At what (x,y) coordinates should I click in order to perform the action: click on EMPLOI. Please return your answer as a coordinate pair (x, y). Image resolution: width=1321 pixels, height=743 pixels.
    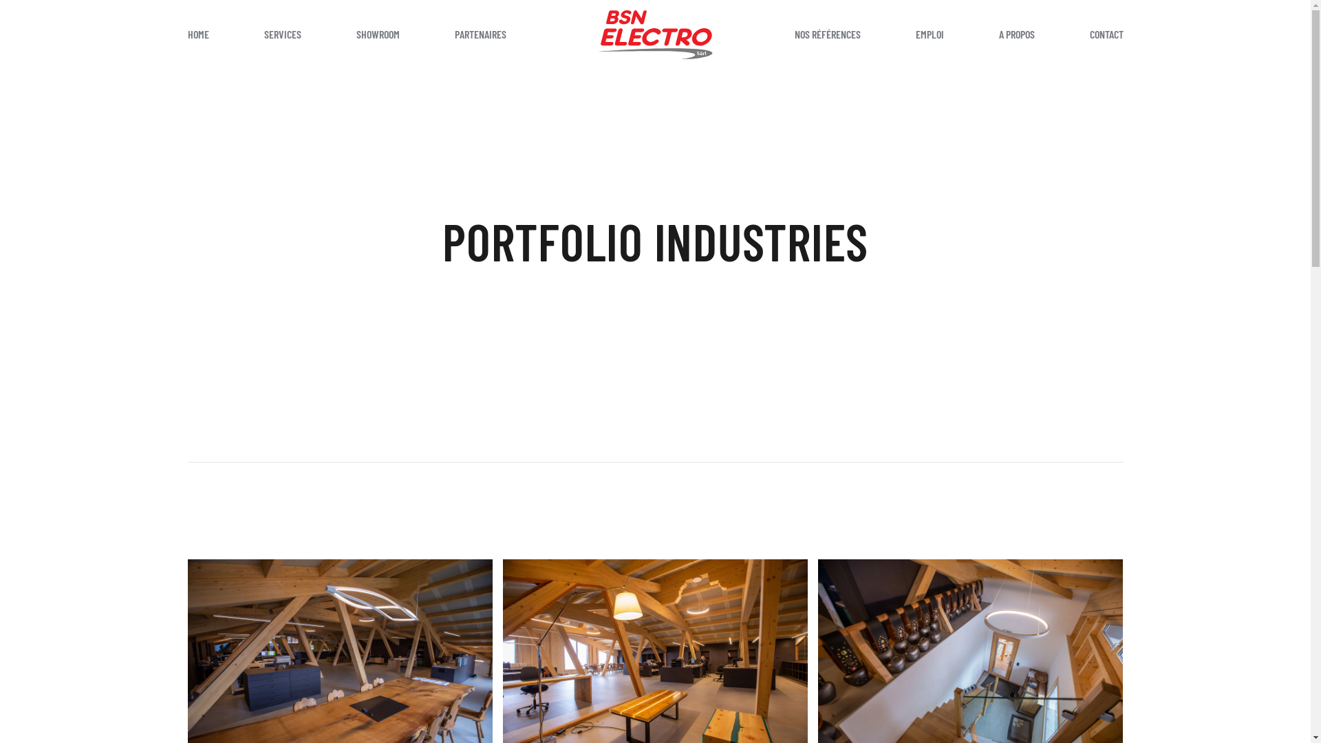
    Looking at the image, I should click on (929, 34).